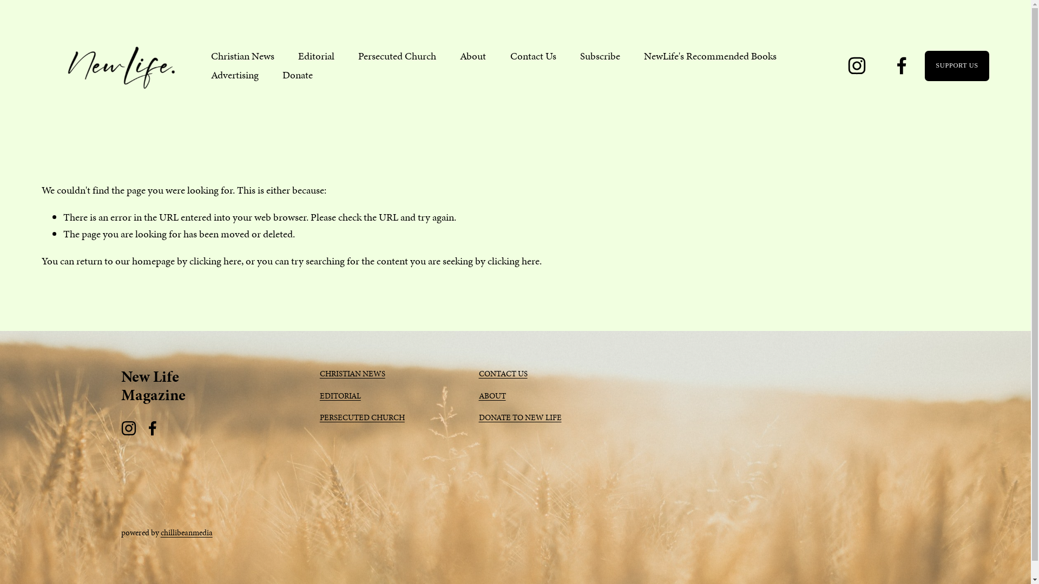 This screenshot has height=584, width=1039. I want to click on Contact Us, so click(534, 56).